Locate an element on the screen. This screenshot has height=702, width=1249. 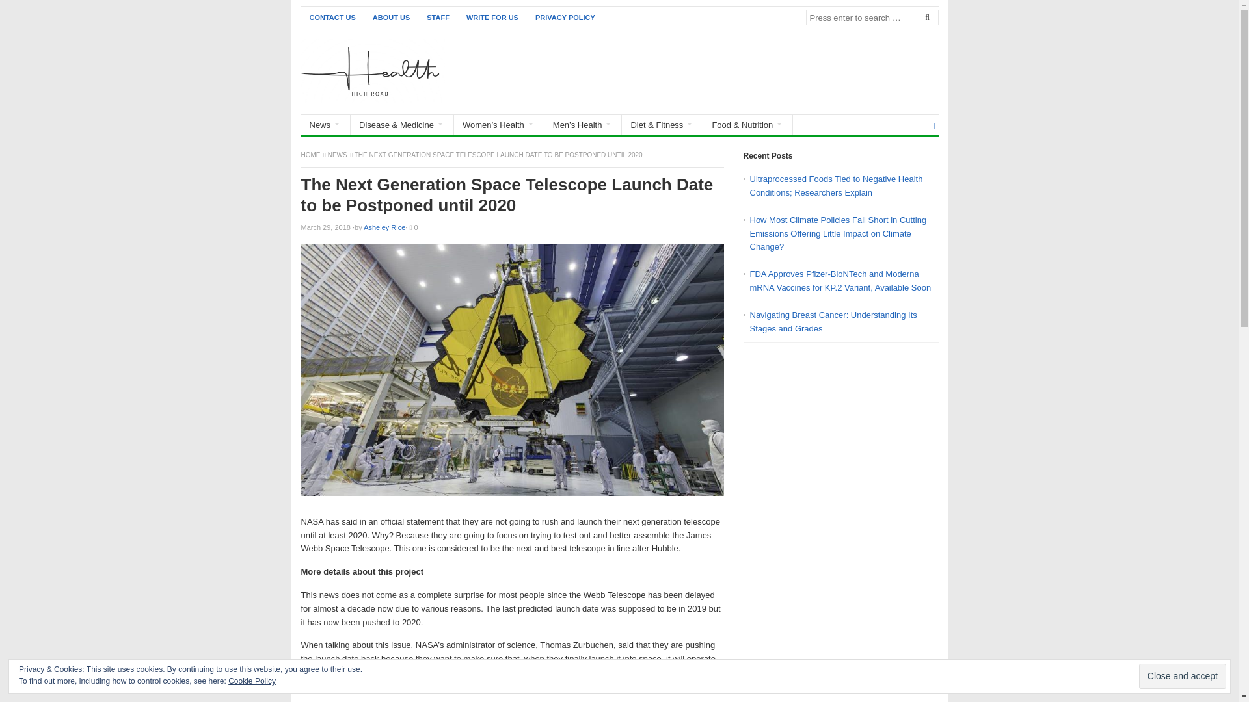
PRIVACY POLICY is located at coordinates (565, 18).